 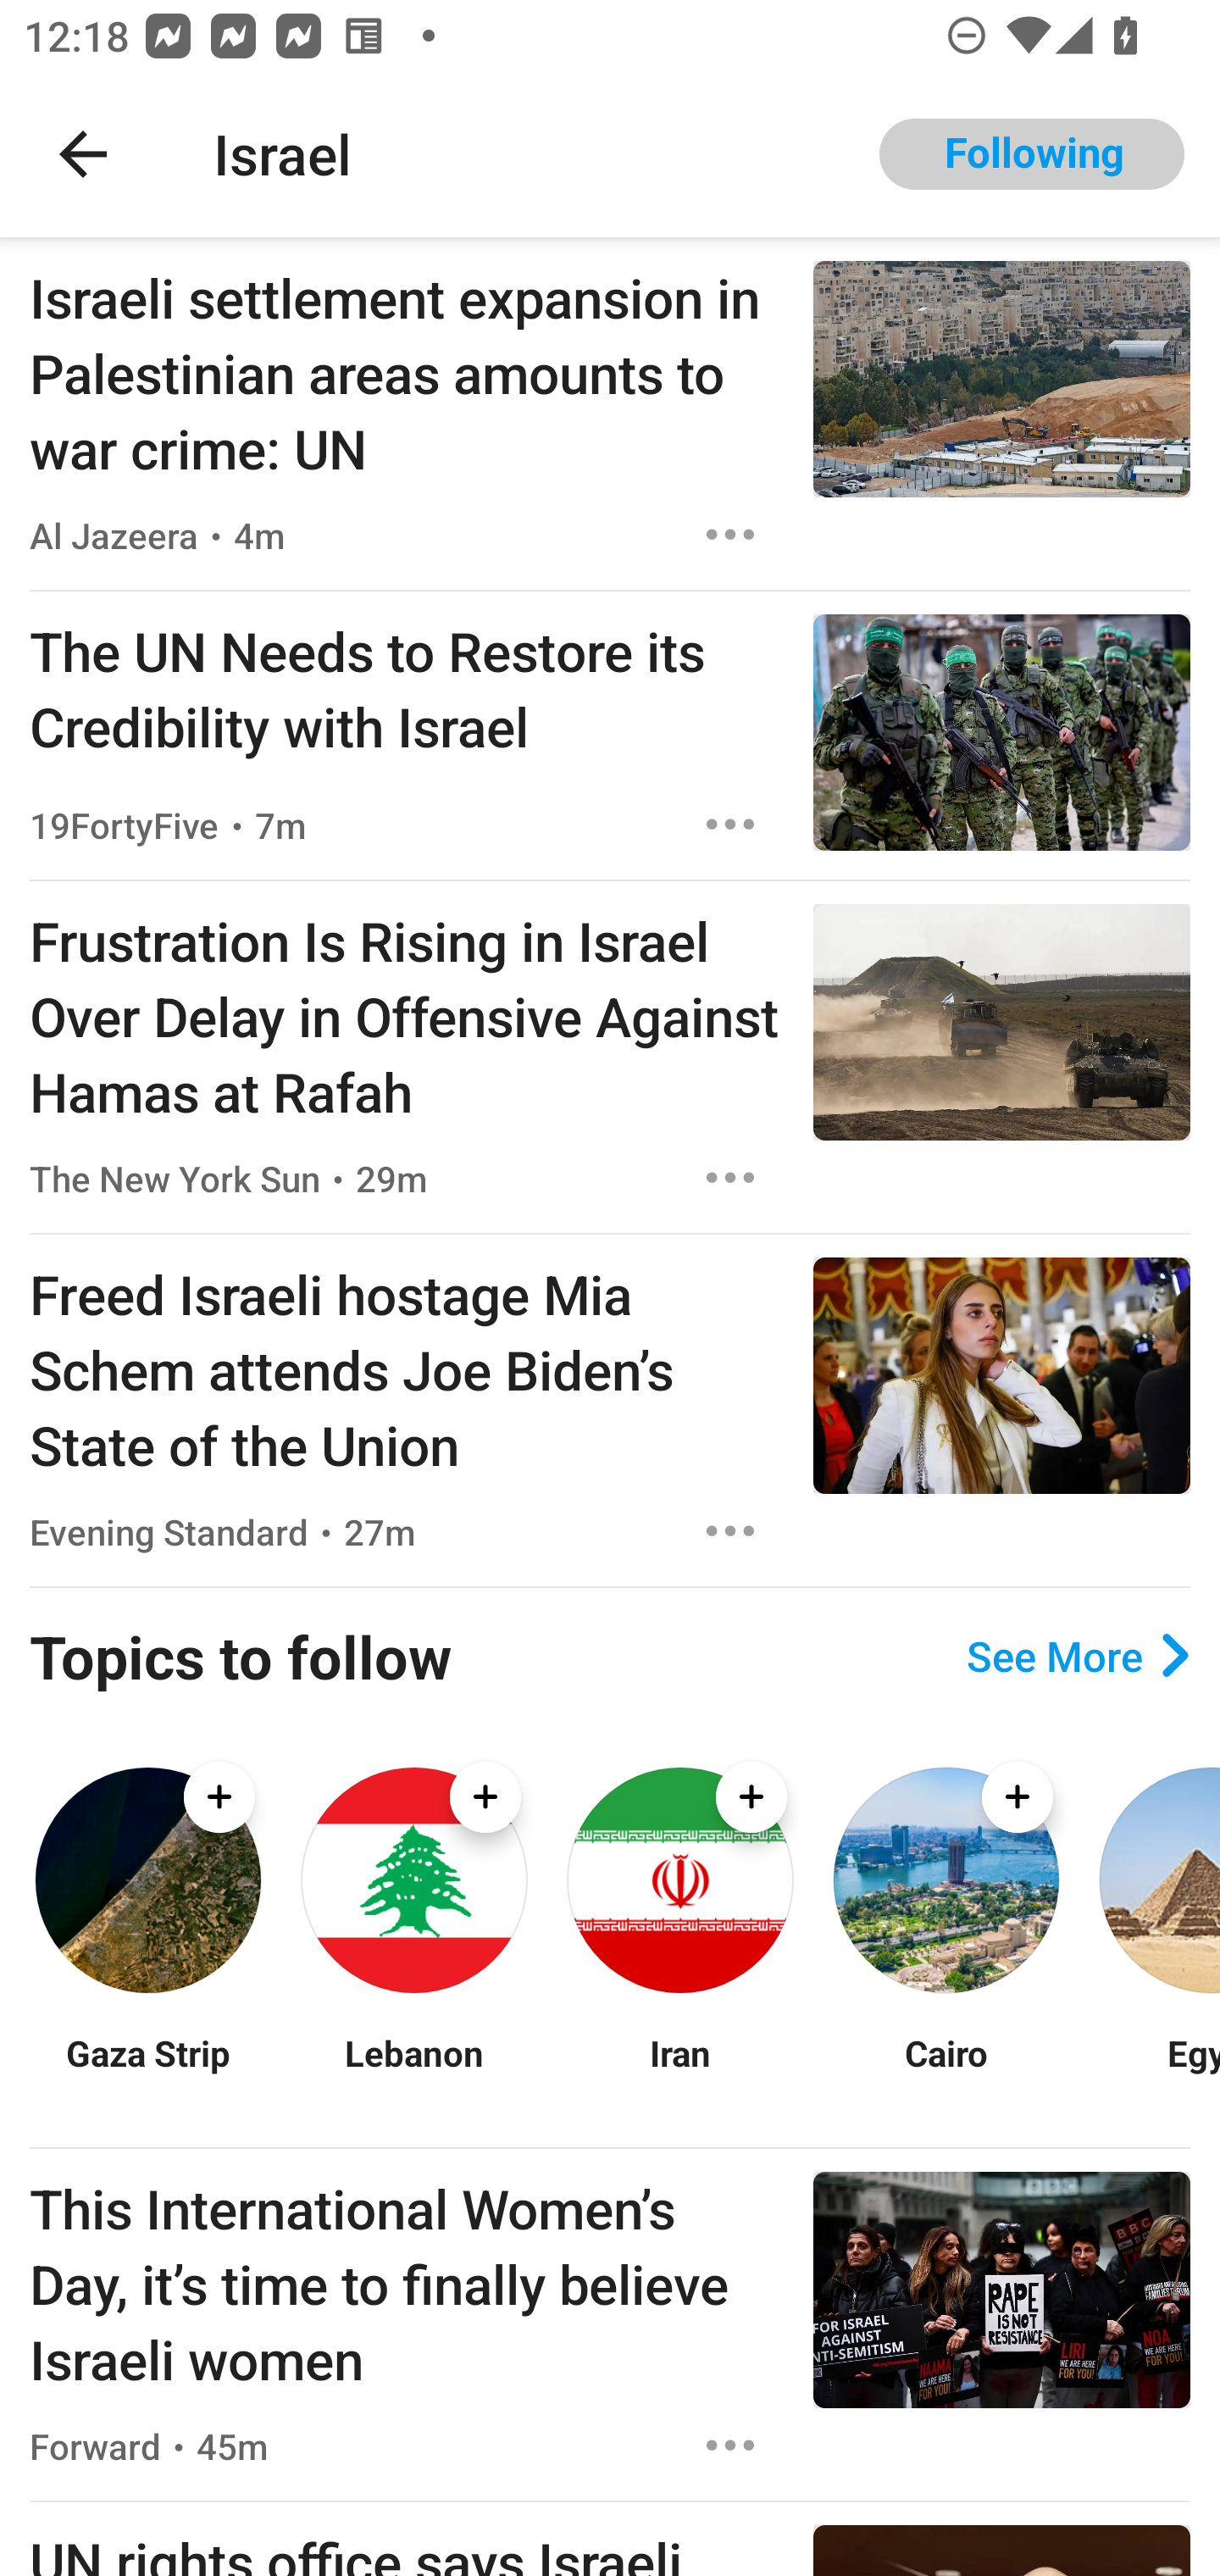 I want to click on Options, so click(x=730, y=1176).